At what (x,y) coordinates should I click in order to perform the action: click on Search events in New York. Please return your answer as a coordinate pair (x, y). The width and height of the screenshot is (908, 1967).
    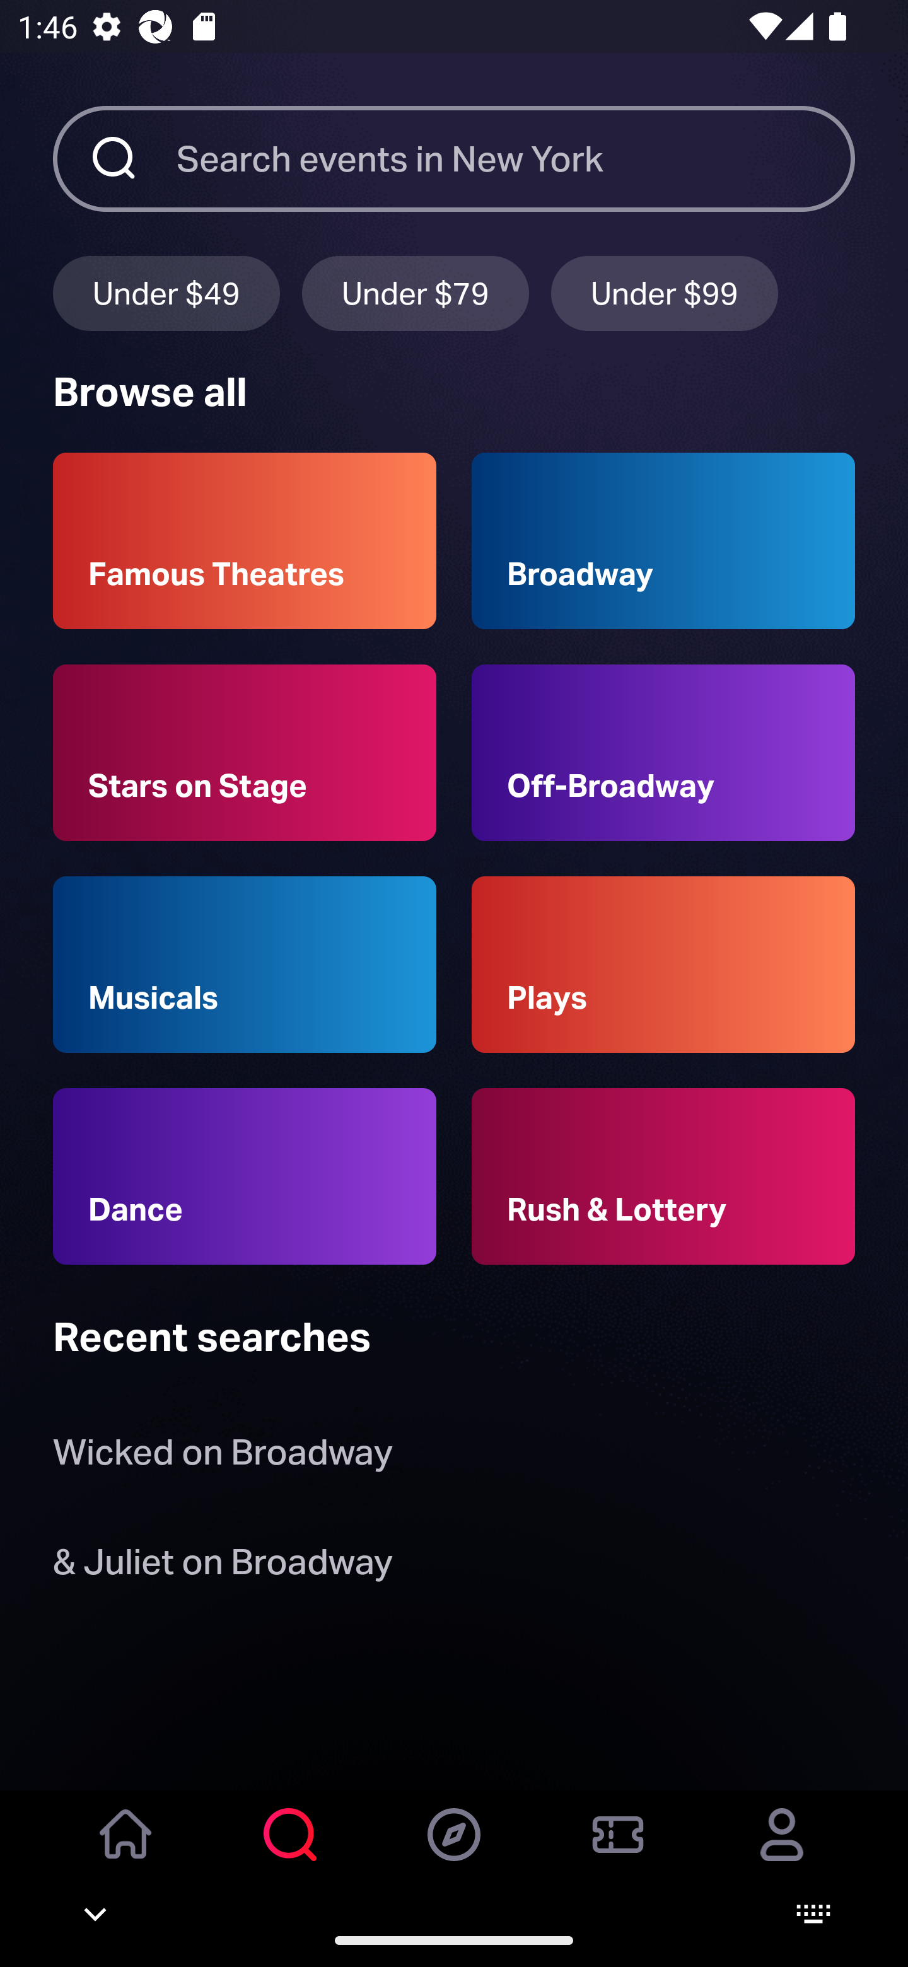
    Looking at the image, I should click on (516, 158).